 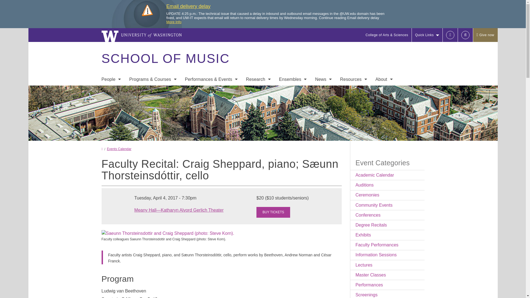 I want to click on Email delivery delay, so click(x=174, y=22).